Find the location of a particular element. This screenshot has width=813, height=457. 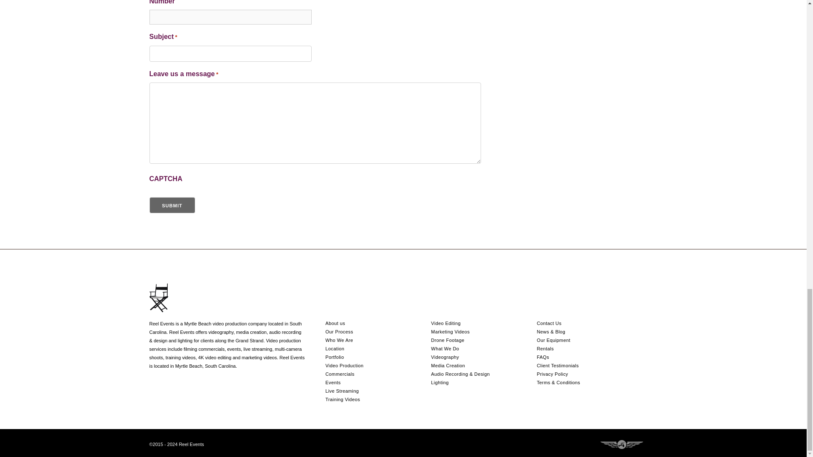

Marketing Videos is located at coordinates (450, 331).